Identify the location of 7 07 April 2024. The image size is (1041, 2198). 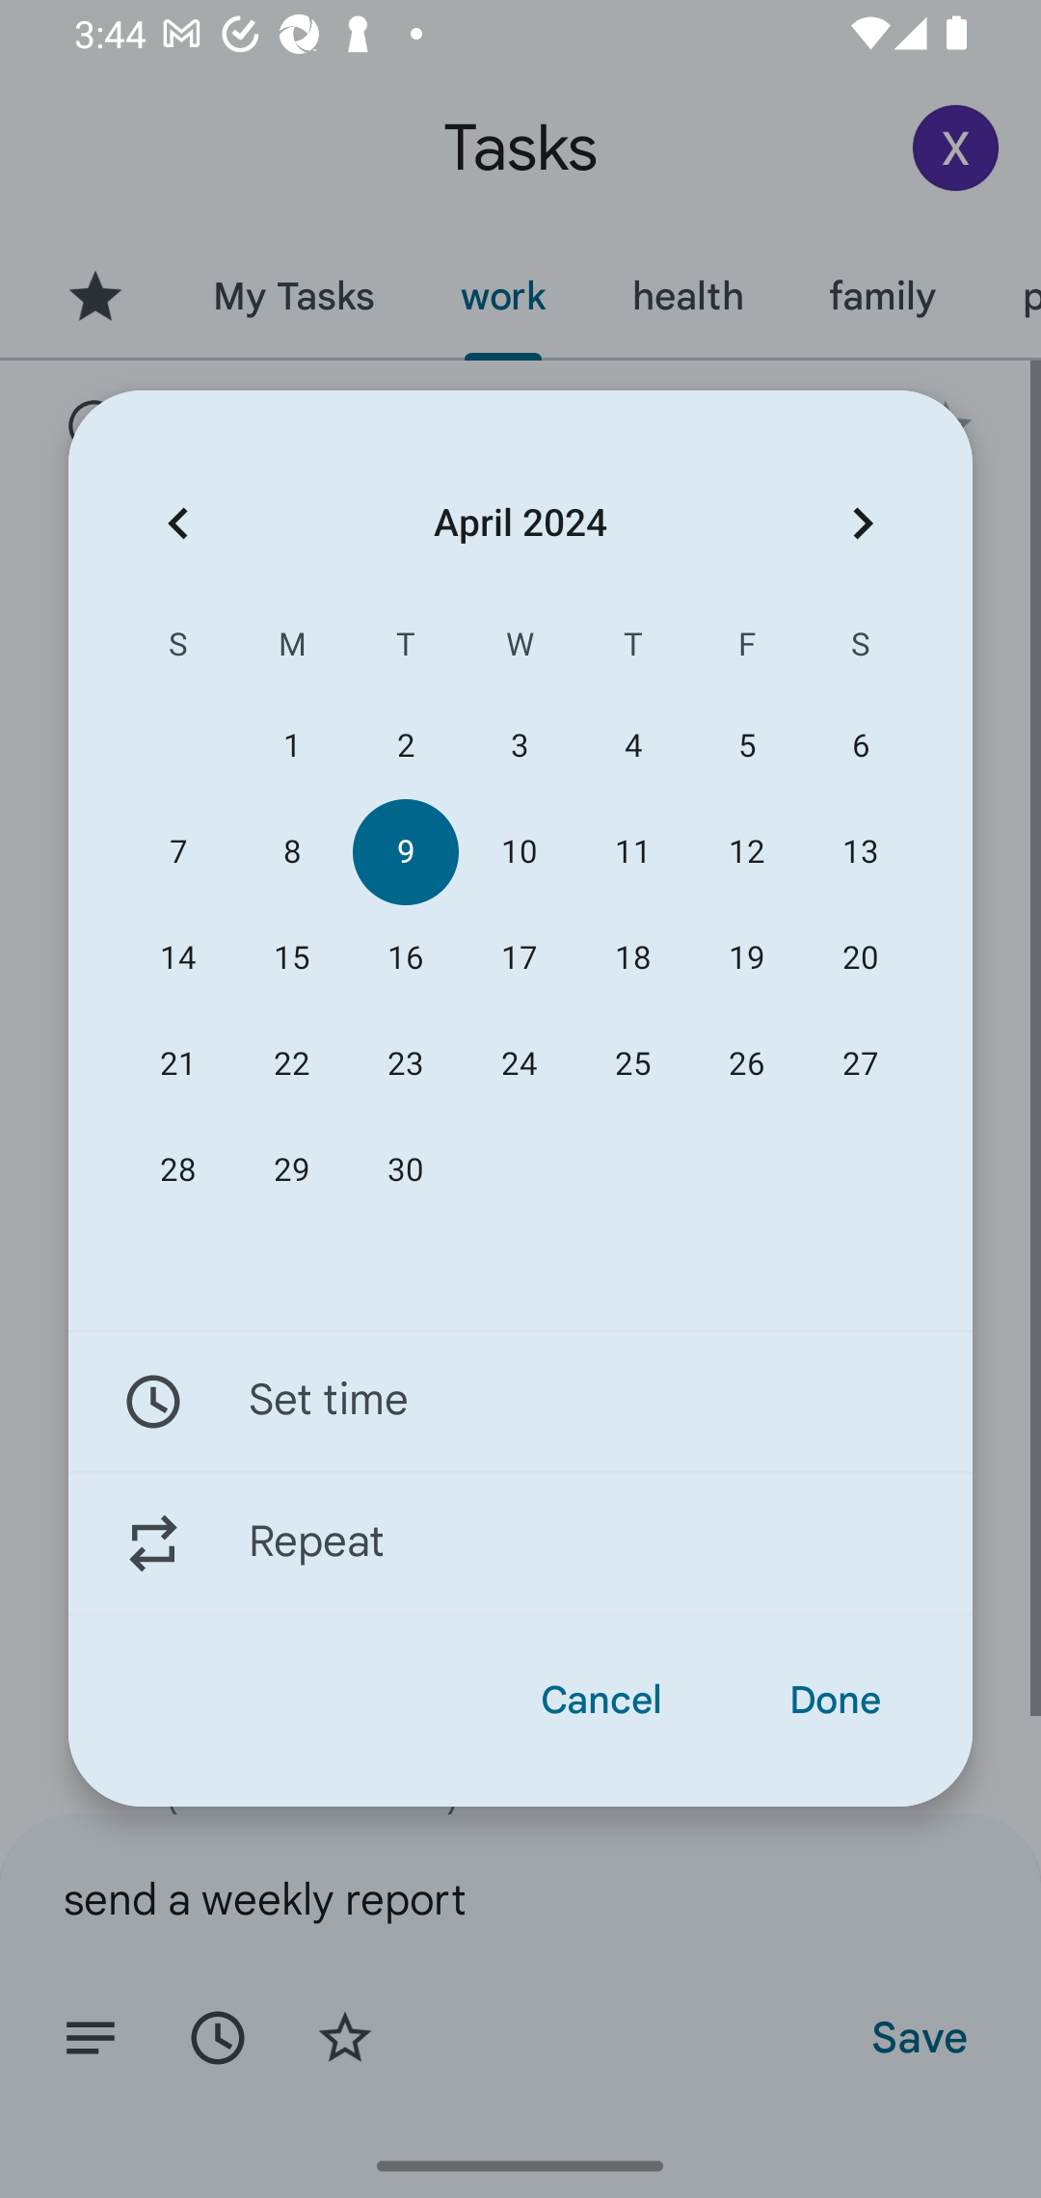
(178, 852).